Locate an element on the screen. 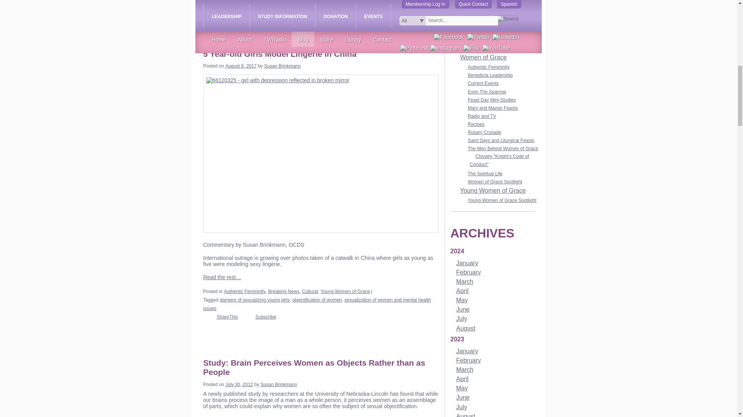 Image resolution: width=743 pixels, height=417 pixels. exploitation of women is a sin is located at coordinates (250, 1).